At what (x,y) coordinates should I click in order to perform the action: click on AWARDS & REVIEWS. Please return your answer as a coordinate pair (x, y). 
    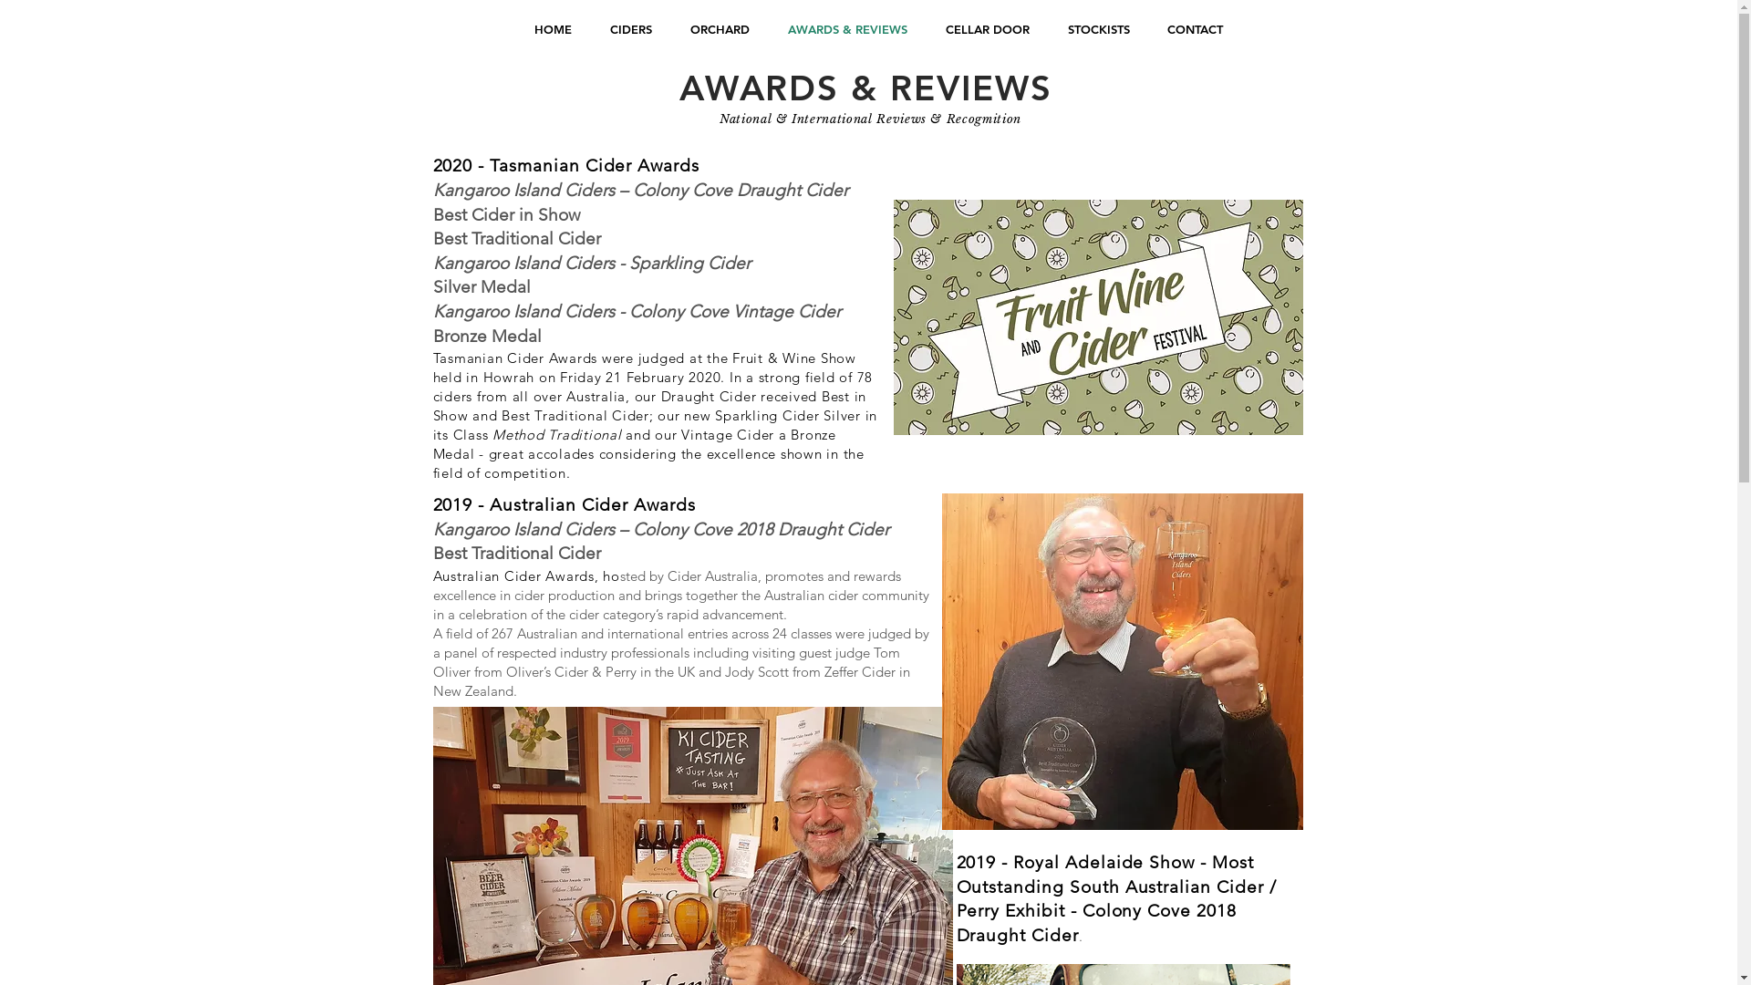
    Looking at the image, I should click on (846, 29).